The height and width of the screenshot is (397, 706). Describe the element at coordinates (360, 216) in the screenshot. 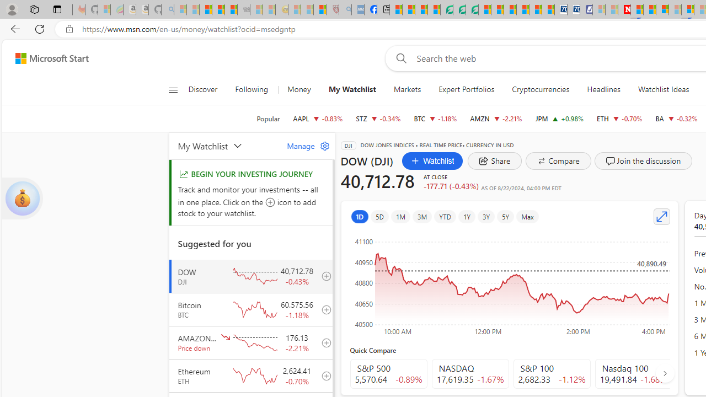

I see `1D` at that location.